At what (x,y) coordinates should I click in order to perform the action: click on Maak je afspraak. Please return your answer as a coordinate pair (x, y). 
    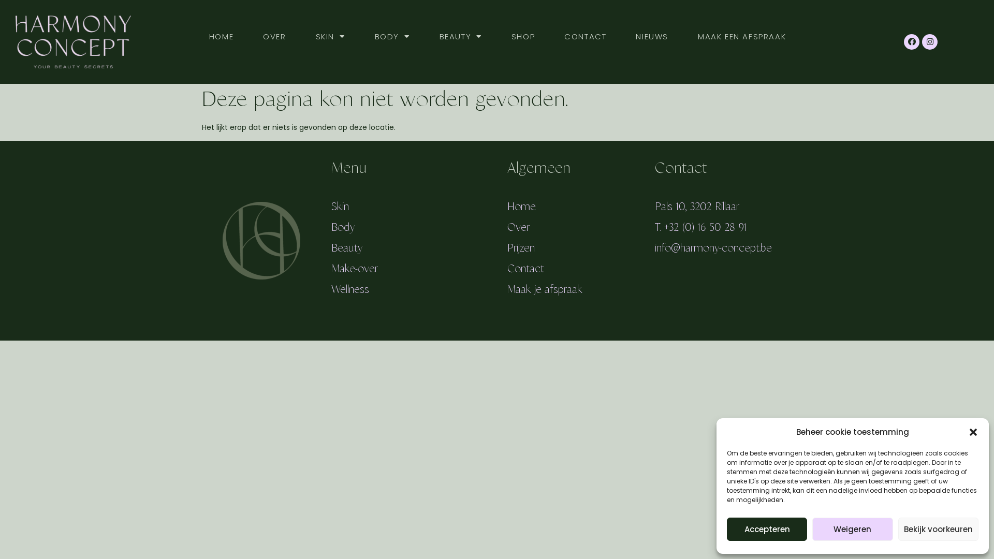
    Looking at the image, I should click on (545, 290).